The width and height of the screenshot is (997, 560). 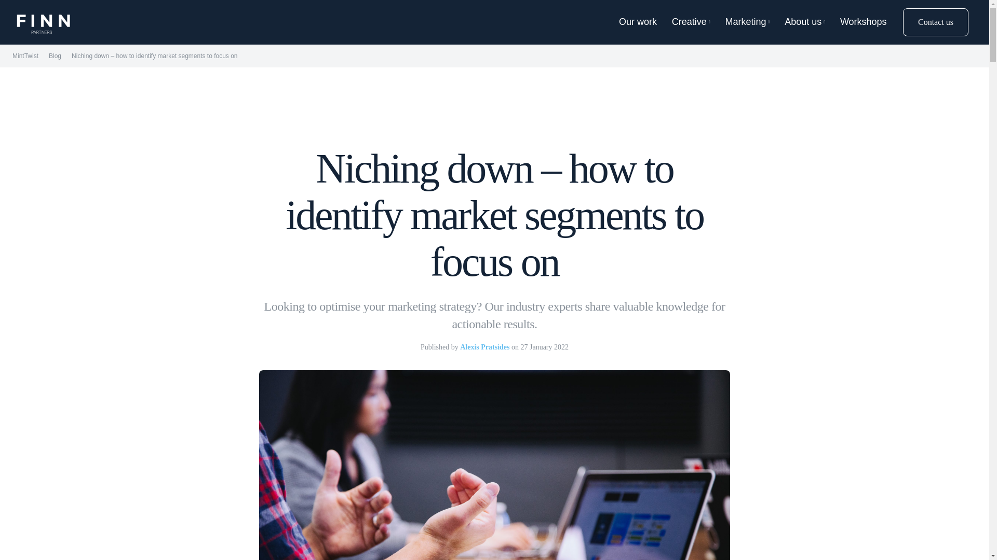 I want to click on About us, so click(x=805, y=22).